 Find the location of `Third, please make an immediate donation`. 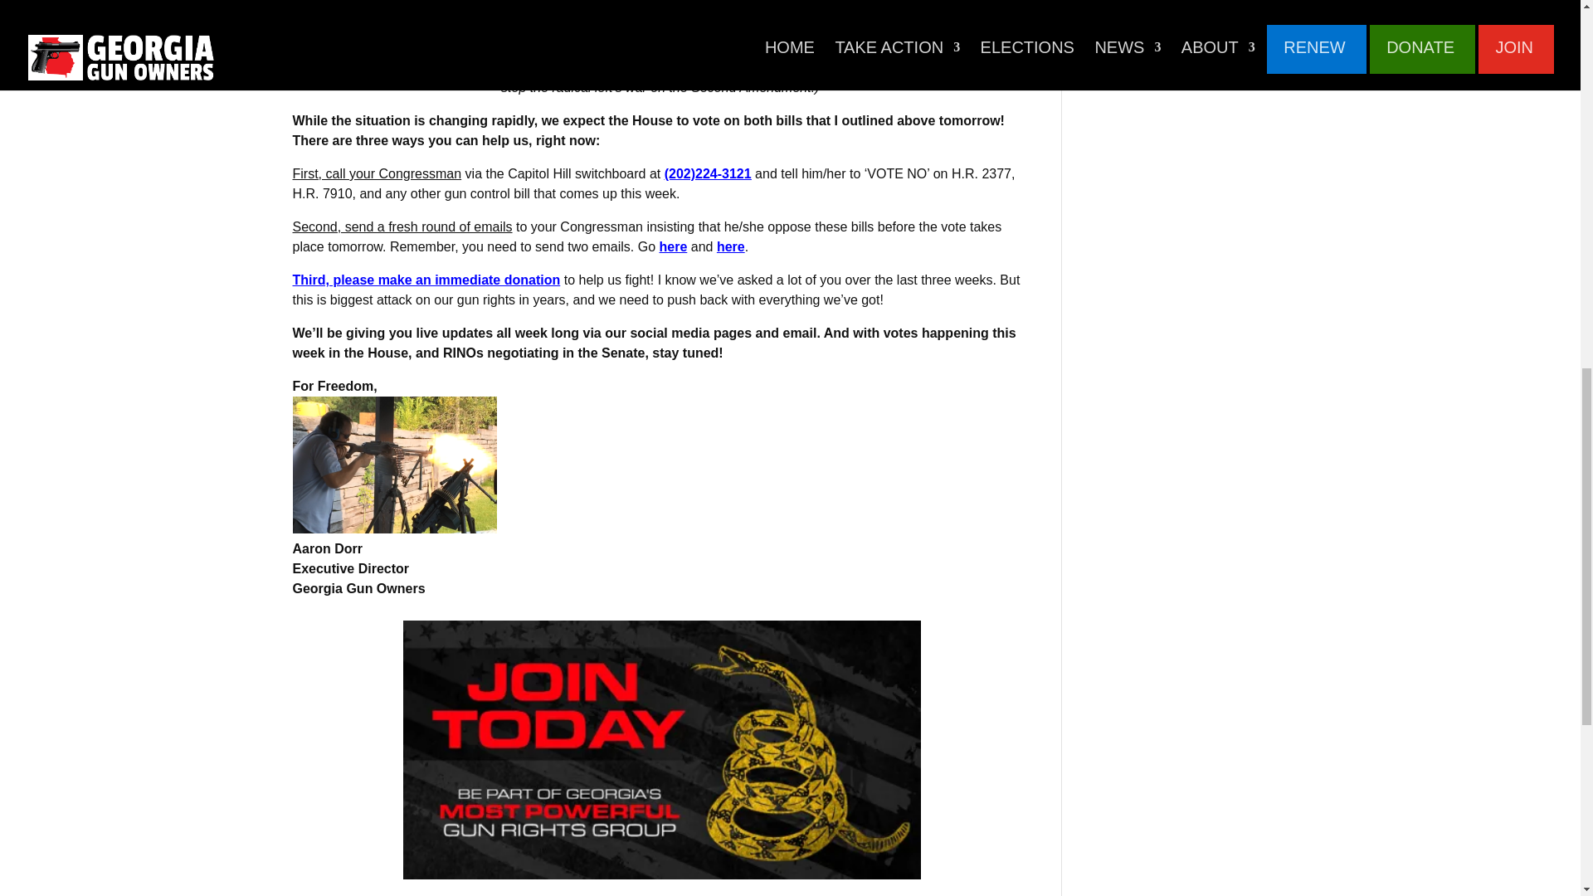

Third, please make an immediate donation is located at coordinates (426, 280).